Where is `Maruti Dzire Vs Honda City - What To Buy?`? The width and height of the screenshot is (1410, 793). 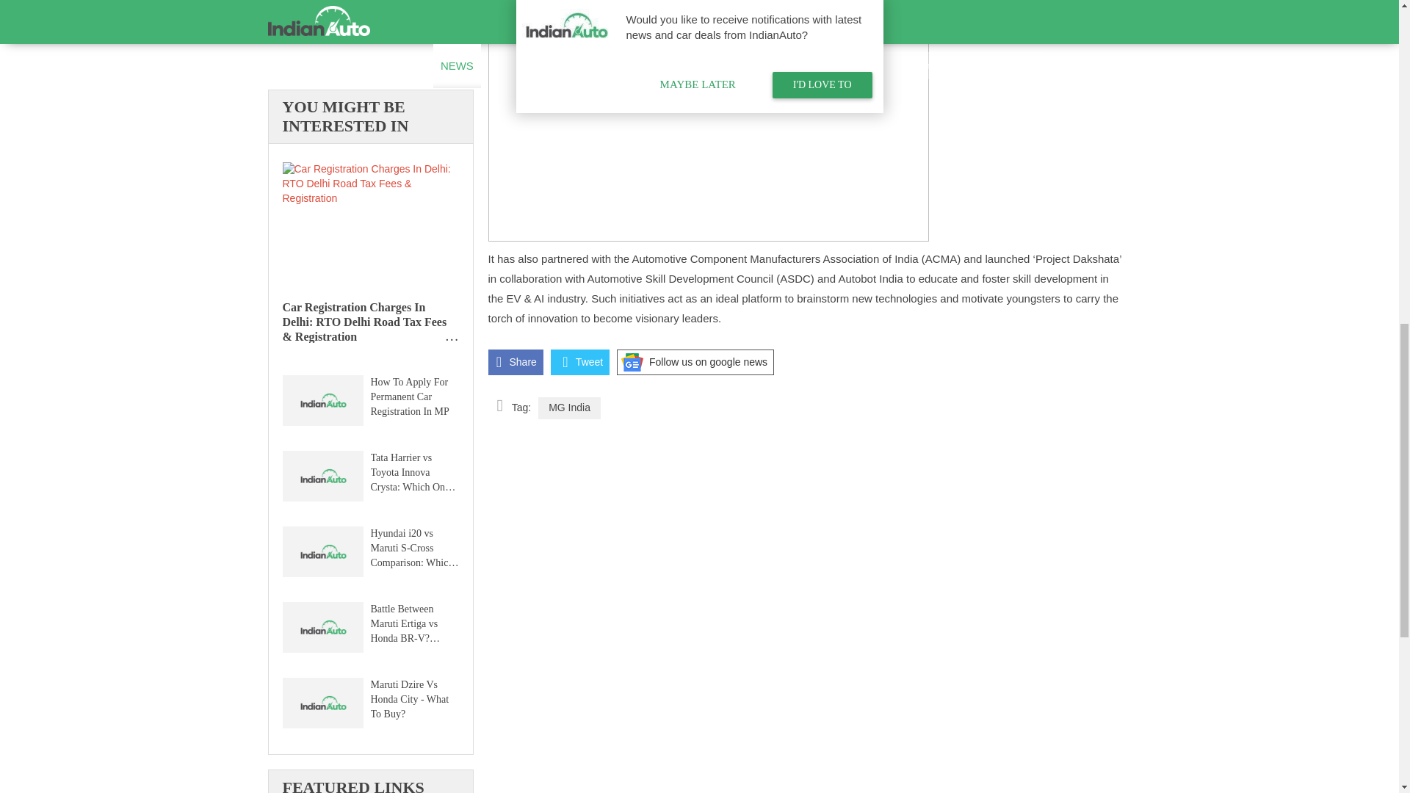 Maruti Dzire Vs Honda City - What To Buy? is located at coordinates (322, 705).